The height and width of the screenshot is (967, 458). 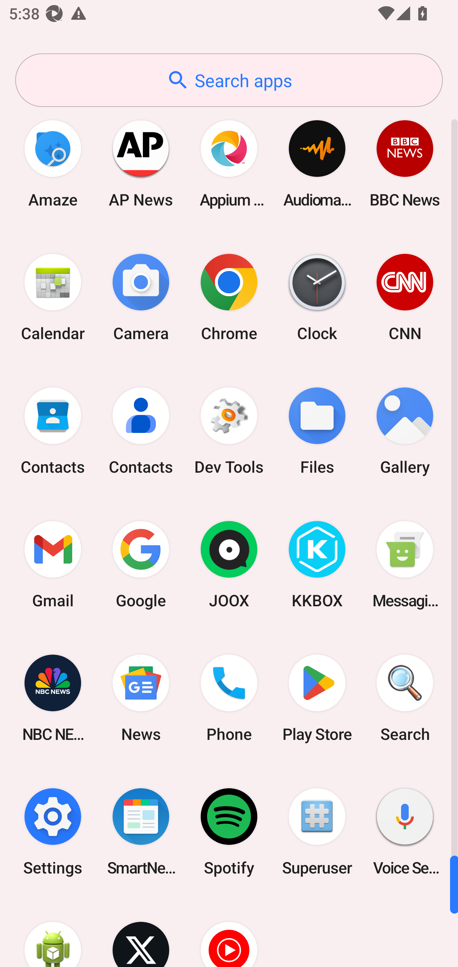 I want to click on Play Store, so click(x=317, y=698).